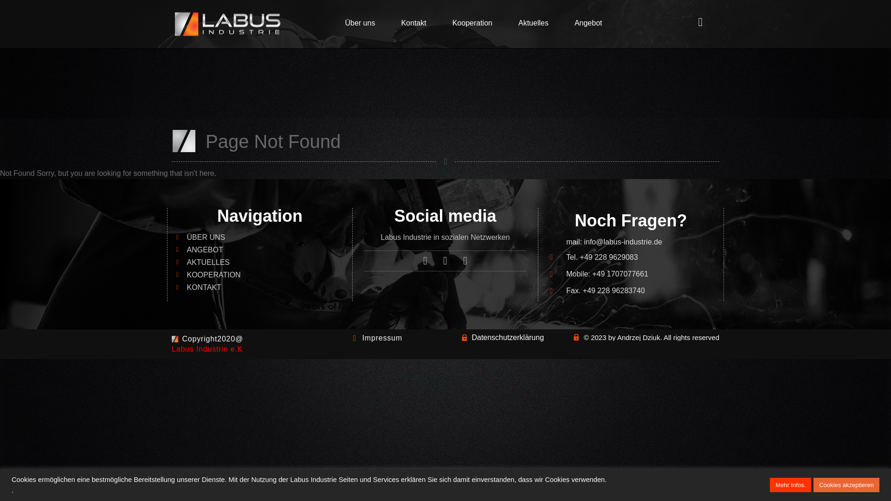 The width and height of the screenshot is (891, 501). Describe the element at coordinates (376, 338) in the screenshot. I see `Impressum` at that location.